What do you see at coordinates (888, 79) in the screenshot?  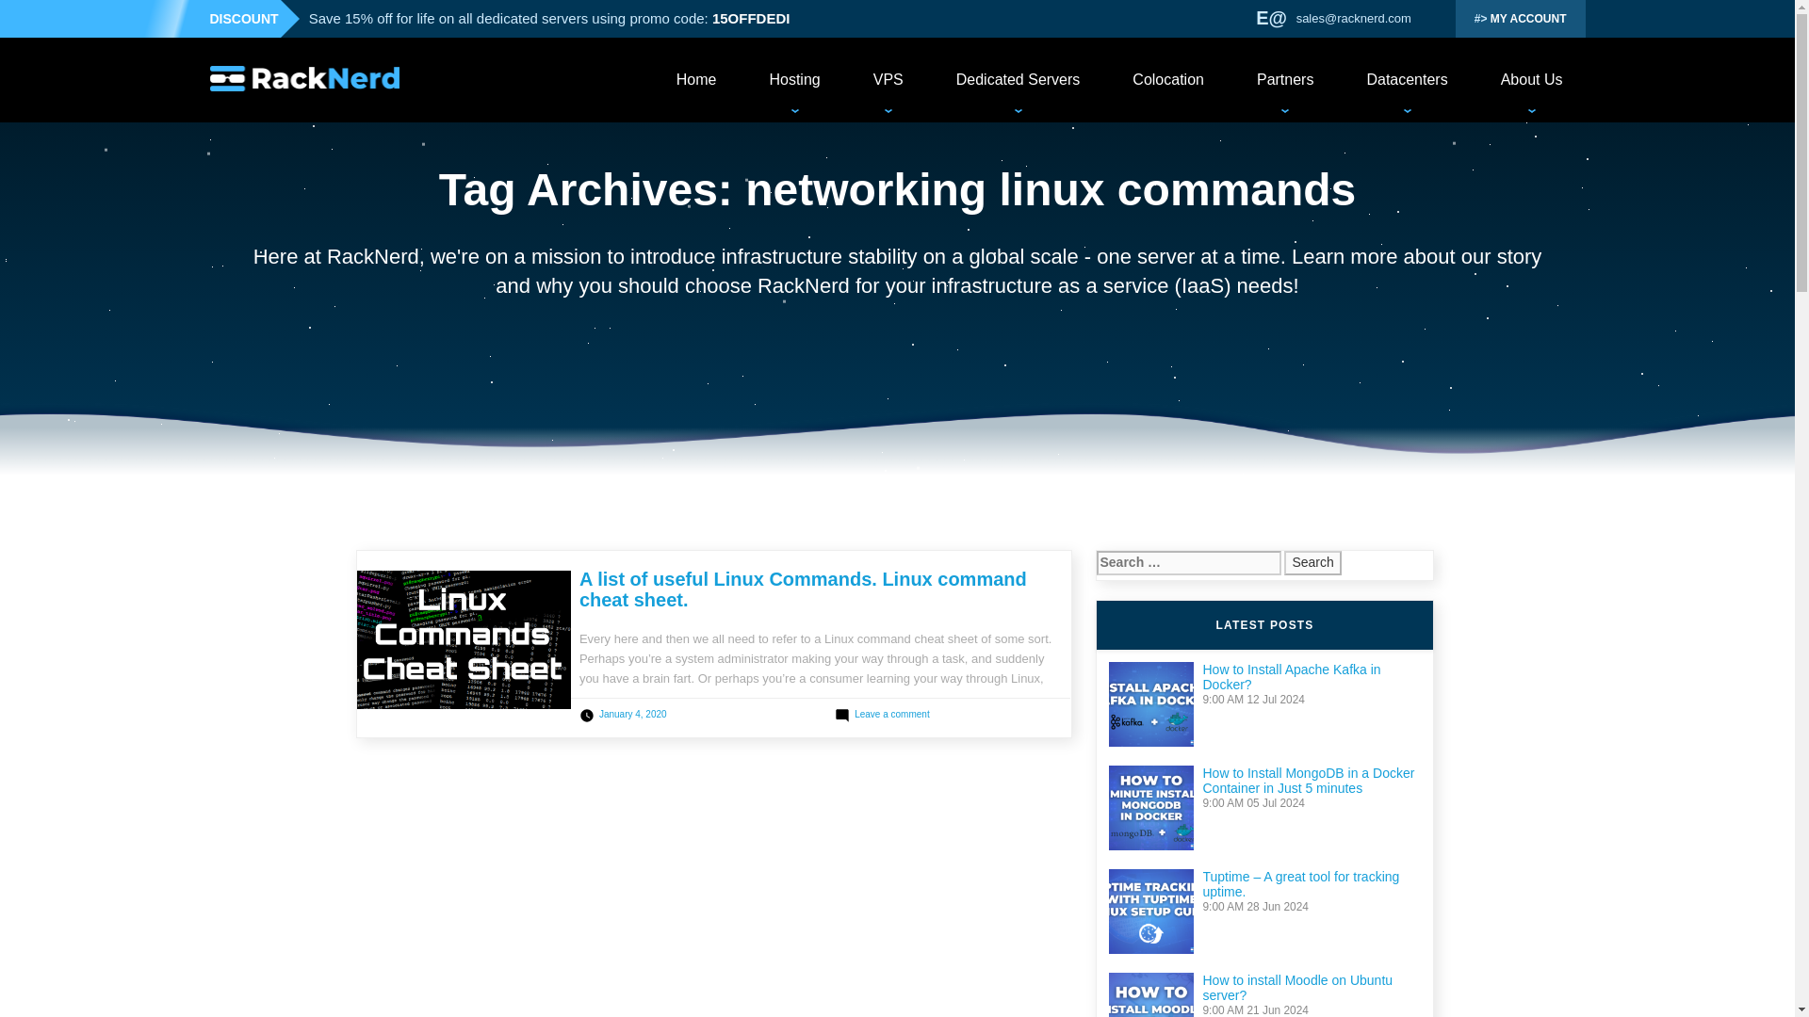 I see `VPS` at bounding box center [888, 79].